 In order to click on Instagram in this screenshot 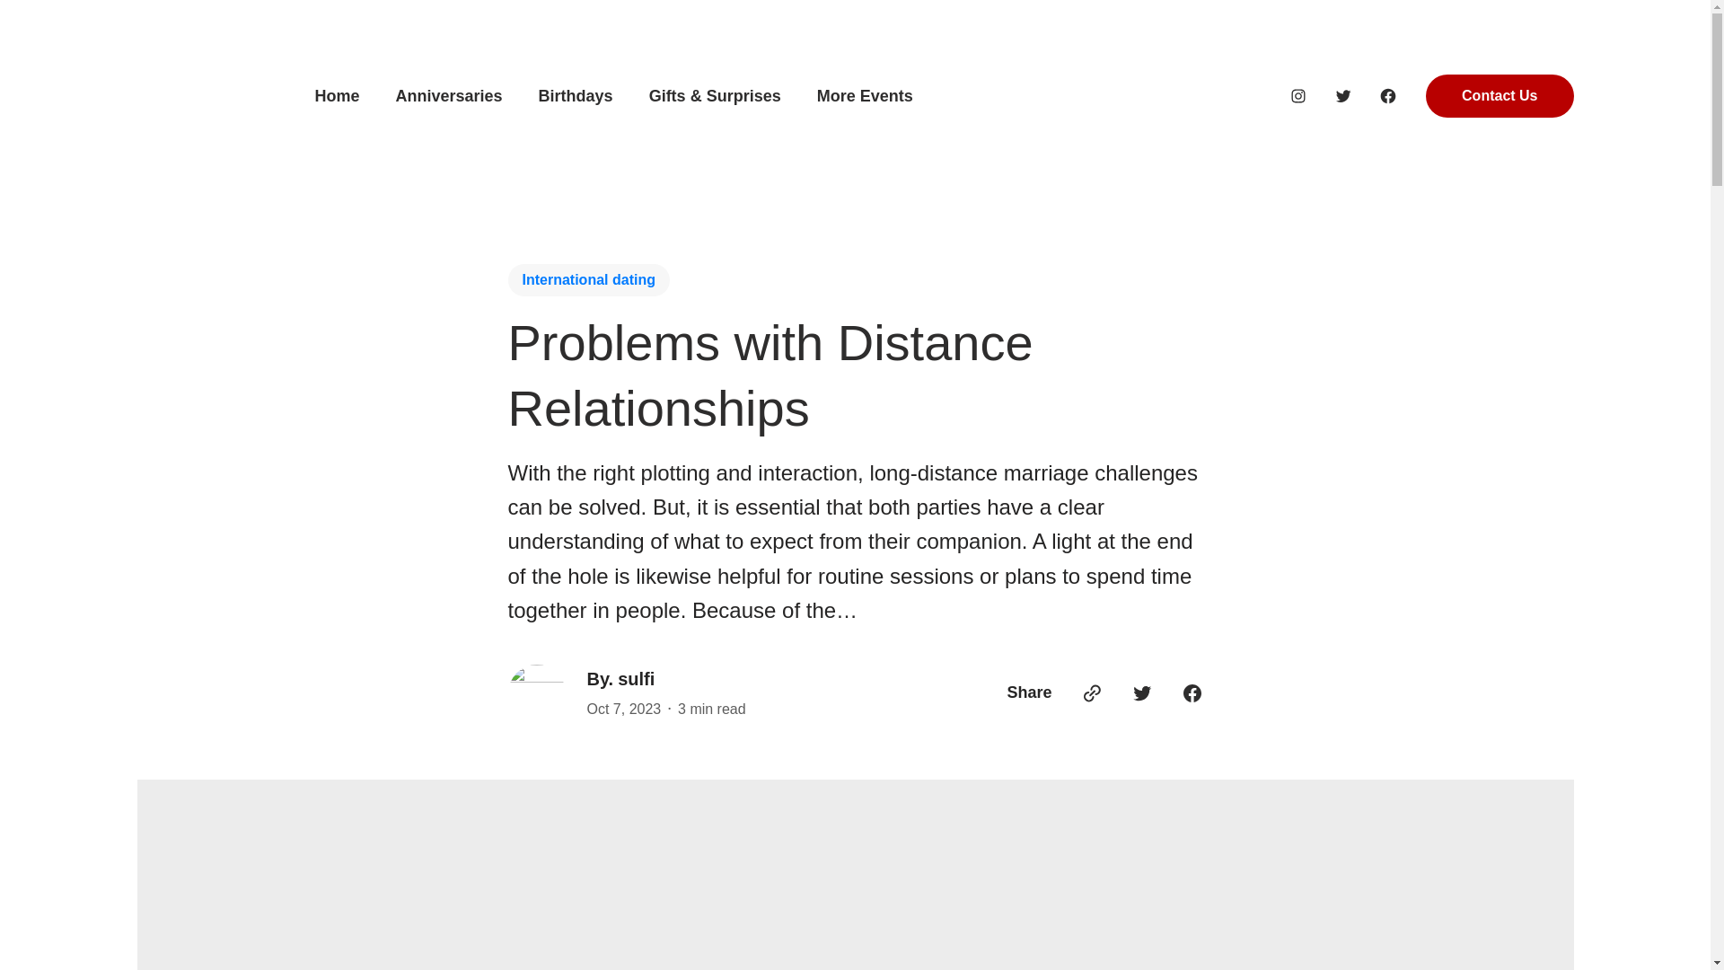, I will do `click(1298, 95)`.